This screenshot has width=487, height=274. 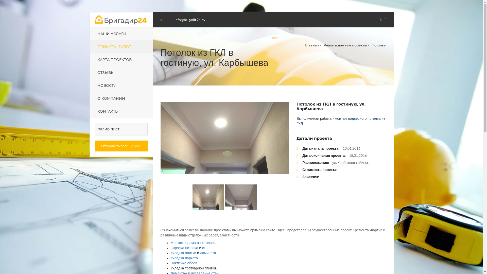 I want to click on info@brigadir24.by, so click(x=190, y=20).